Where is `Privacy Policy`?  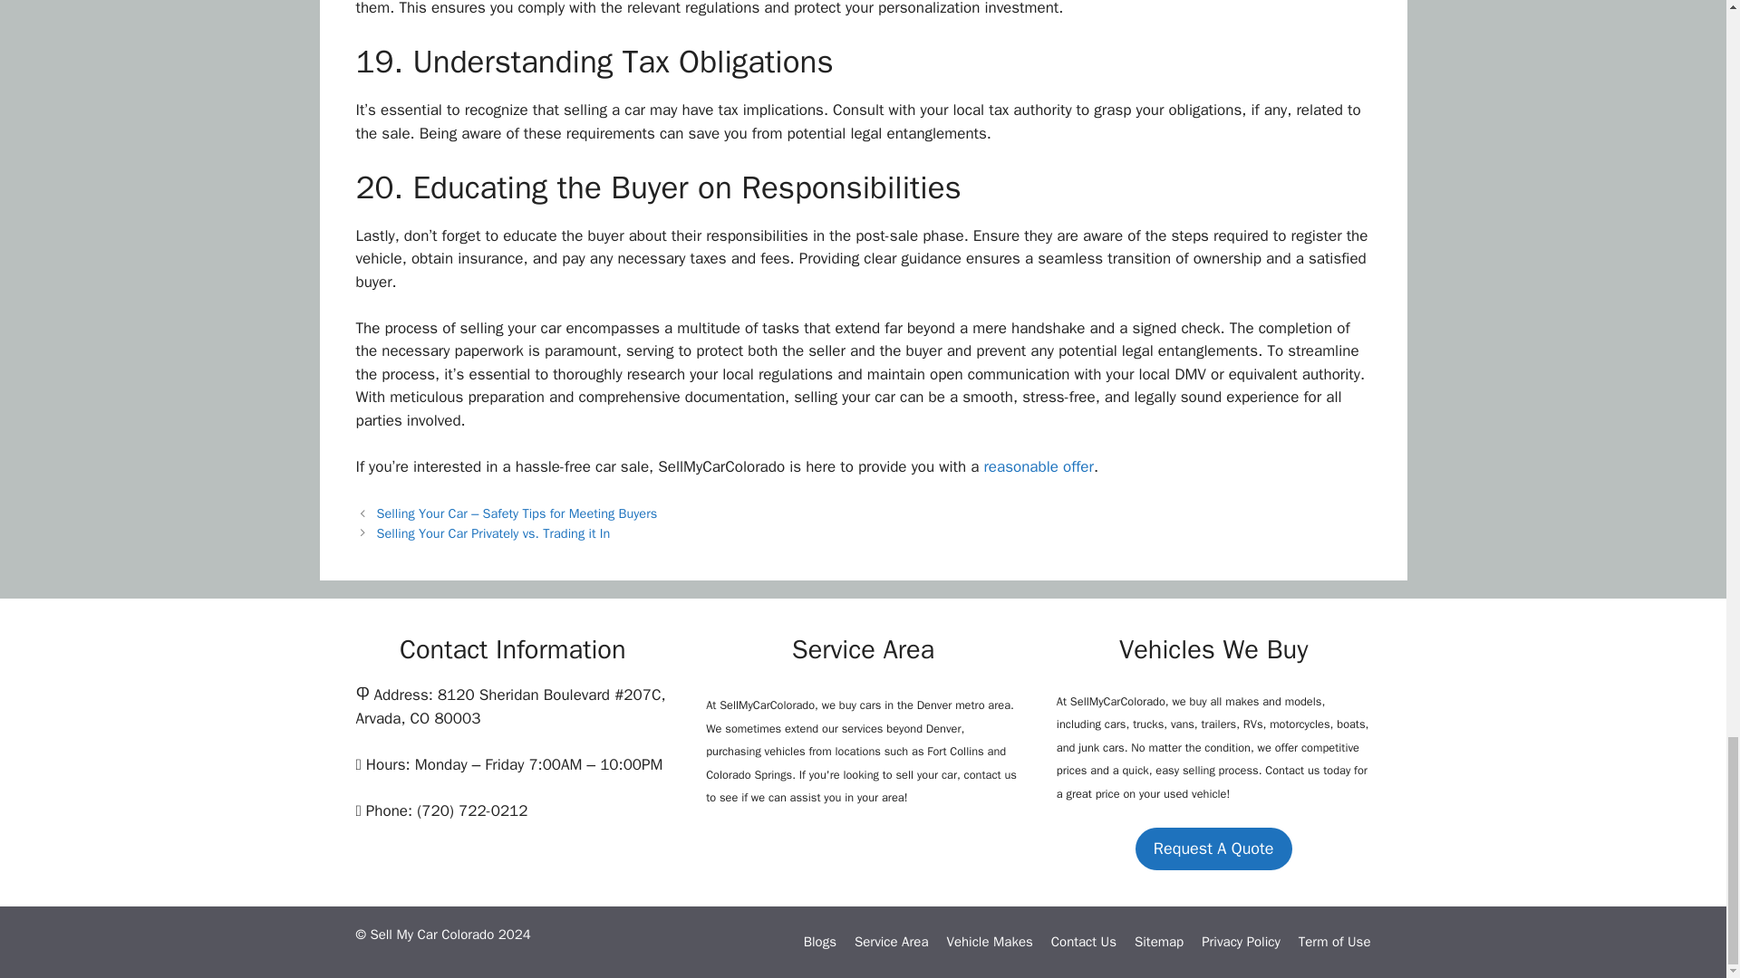
Privacy Policy is located at coordinates (1242, 942).